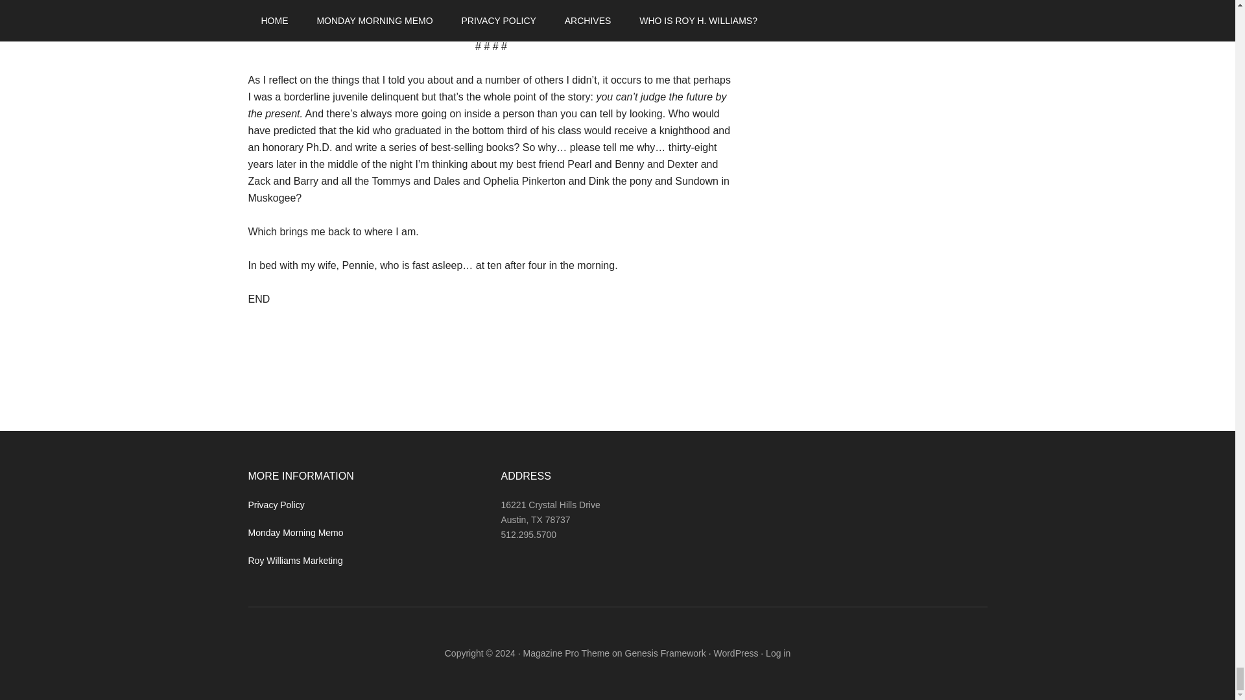  What do you see at coordinates (295, 560) in the screenshot?
I see `Roy Williams Marketing` at bounding box center [295, 560].